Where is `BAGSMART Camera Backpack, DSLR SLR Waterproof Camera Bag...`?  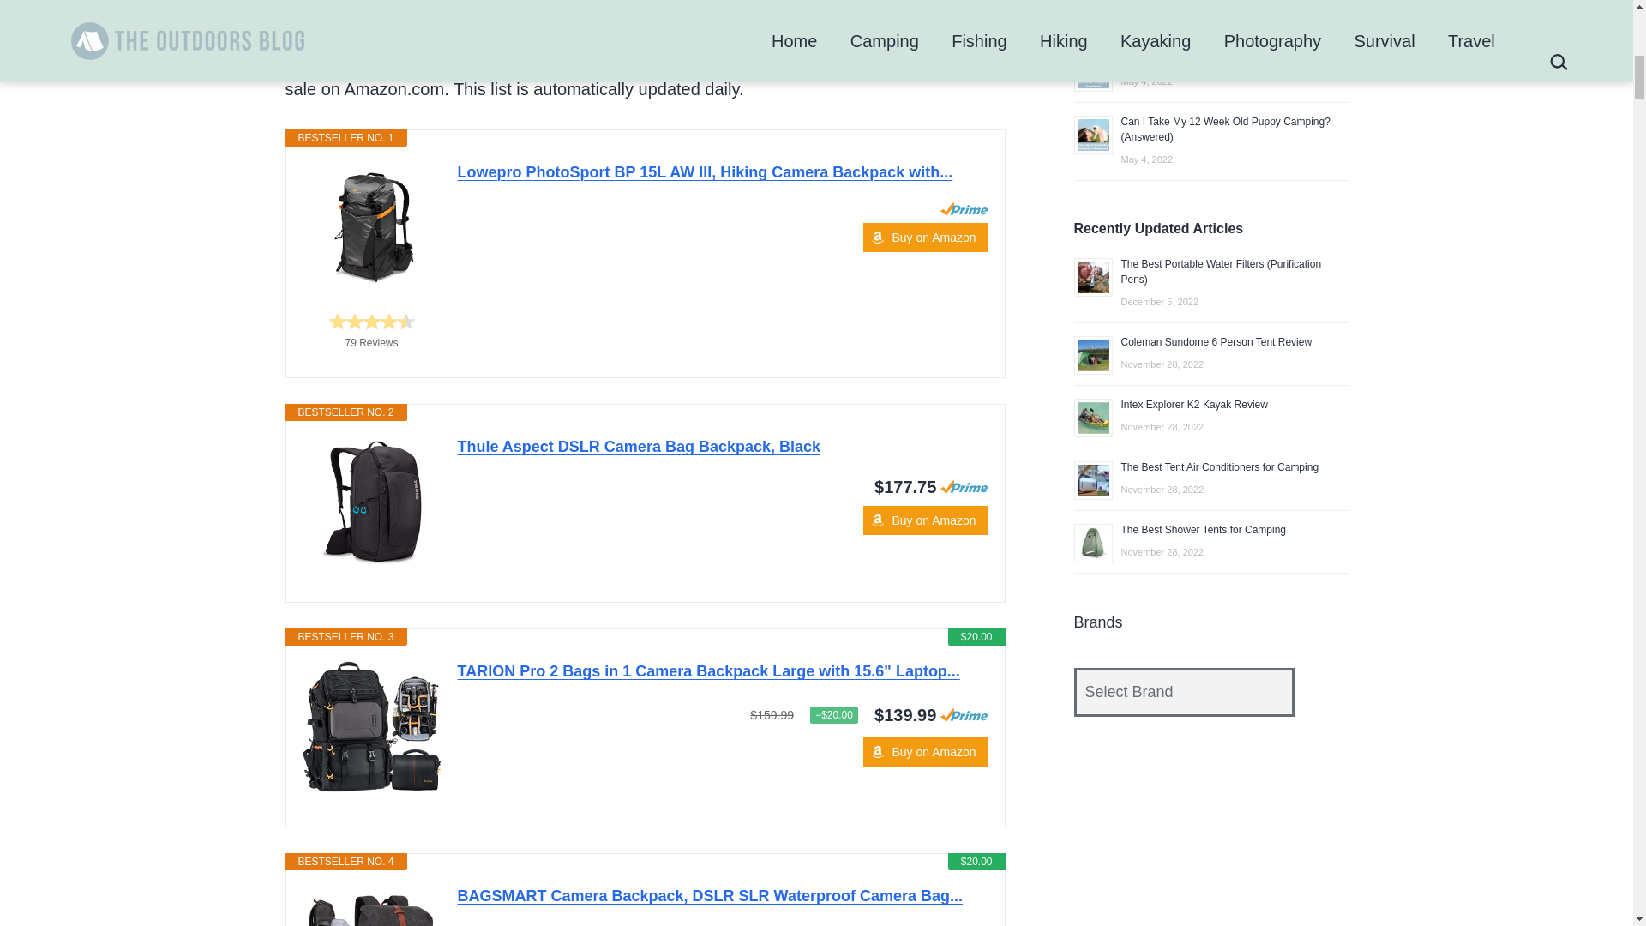 BAGSMART Camera Backpack, DSLR SLR Waterproof Camera Bag... is located at coordinates (722, 896).